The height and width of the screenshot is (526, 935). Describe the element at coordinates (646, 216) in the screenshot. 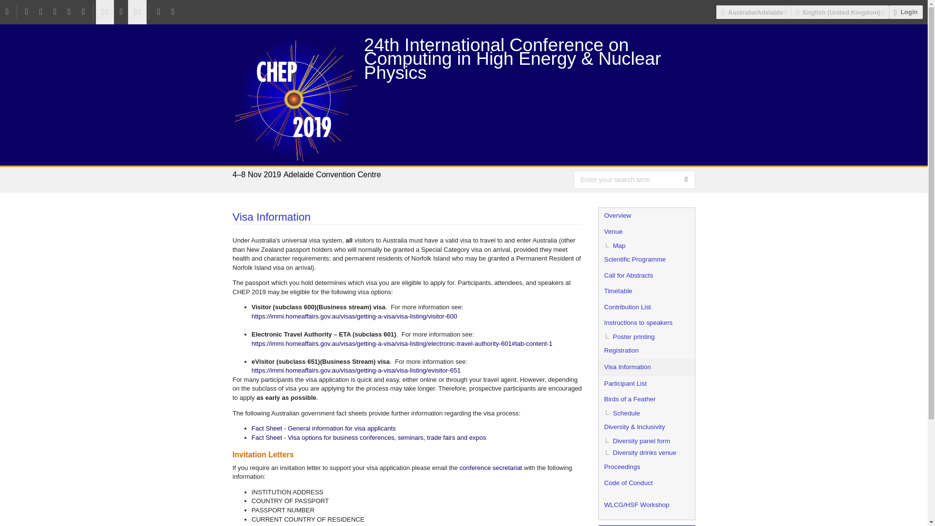

I see `Overview` at that location.